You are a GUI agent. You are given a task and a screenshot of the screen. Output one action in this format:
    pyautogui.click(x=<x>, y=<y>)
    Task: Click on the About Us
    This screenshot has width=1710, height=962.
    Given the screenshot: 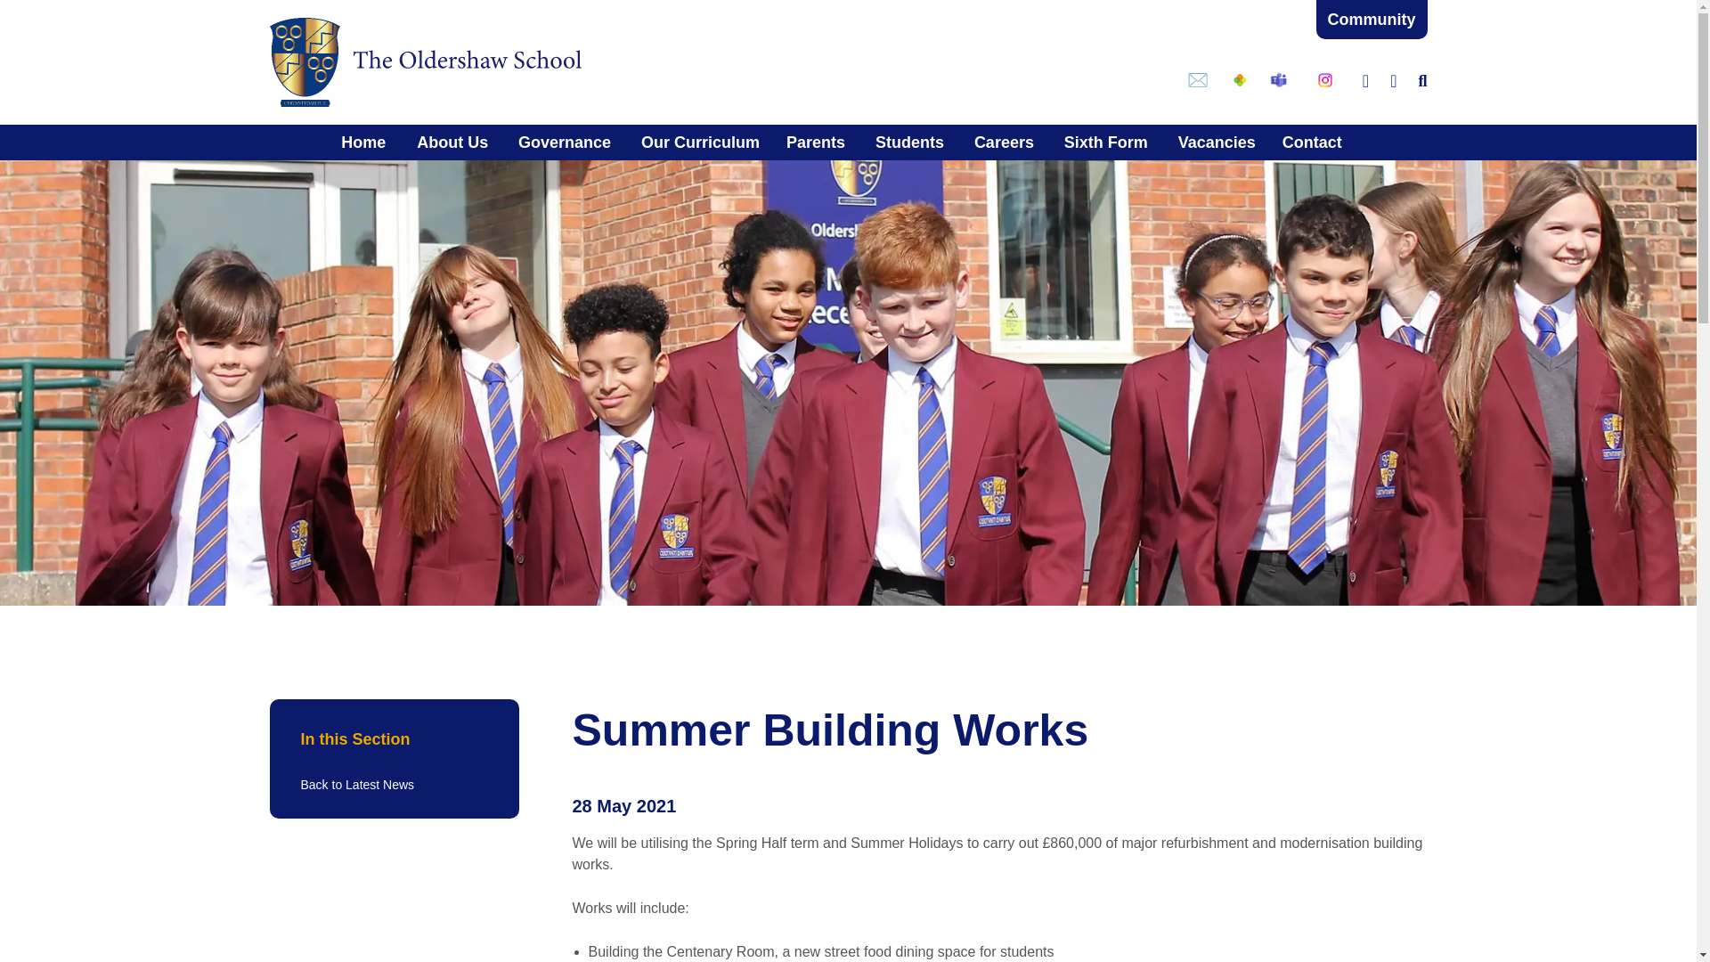 What is the action you would take?
    pyautogui.click(x=452, y=143)
    